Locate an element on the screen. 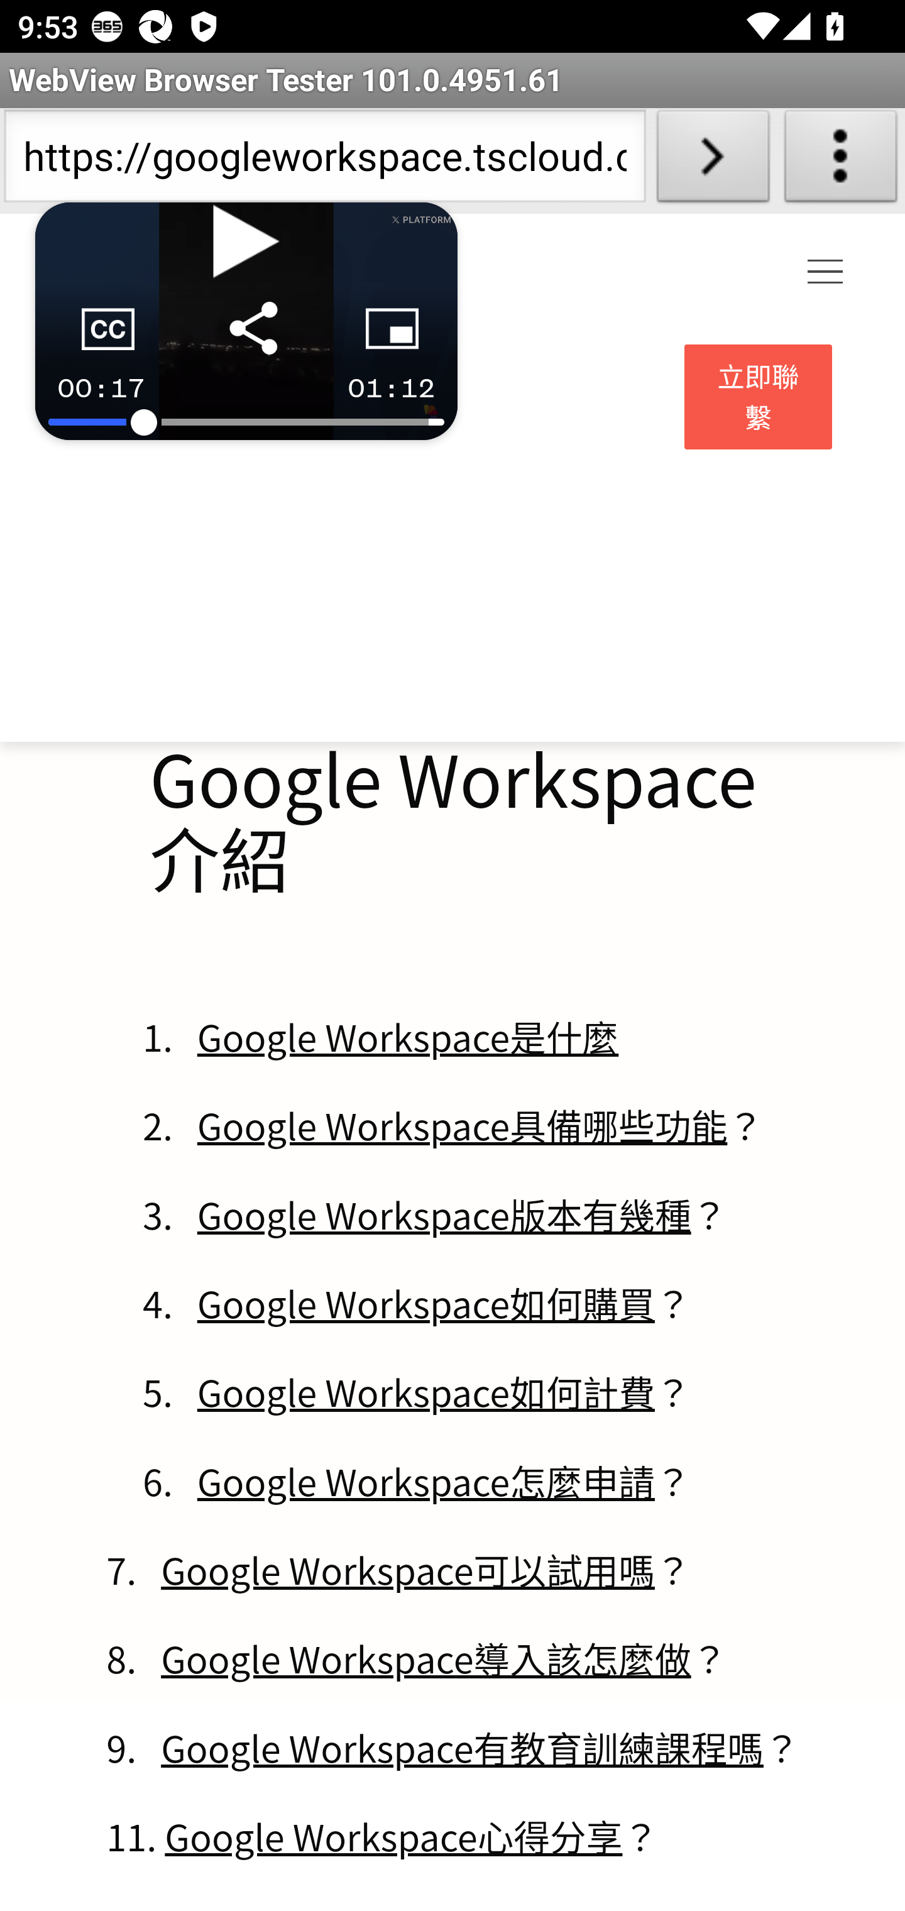  Load URL is located at coordinates (713, 161).